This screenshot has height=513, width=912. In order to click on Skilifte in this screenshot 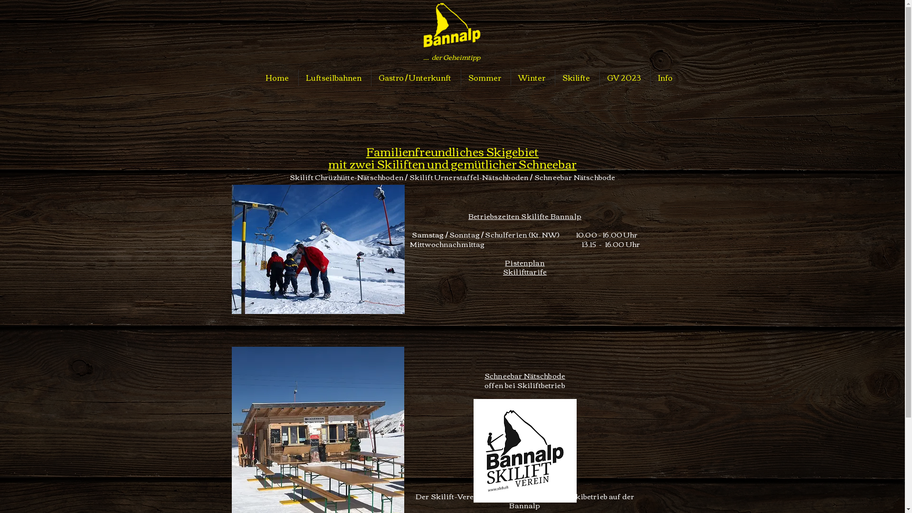, I will do `click(577, 78)`.